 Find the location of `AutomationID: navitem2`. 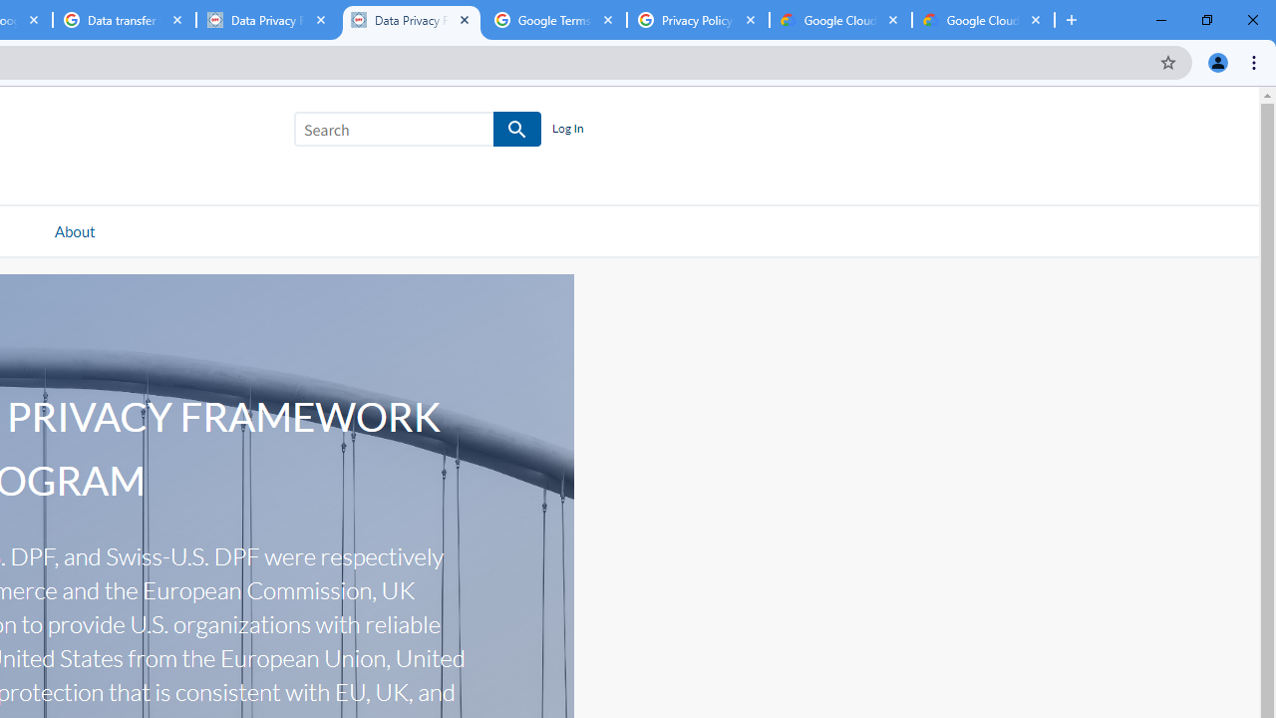

AutomationID: navitem2 is located at coordinates (74, 230).